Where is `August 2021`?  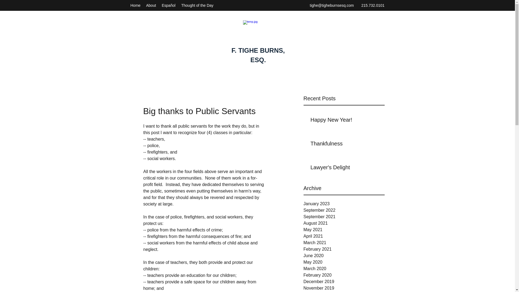
August 2021 is located at coordinates (344, 223).